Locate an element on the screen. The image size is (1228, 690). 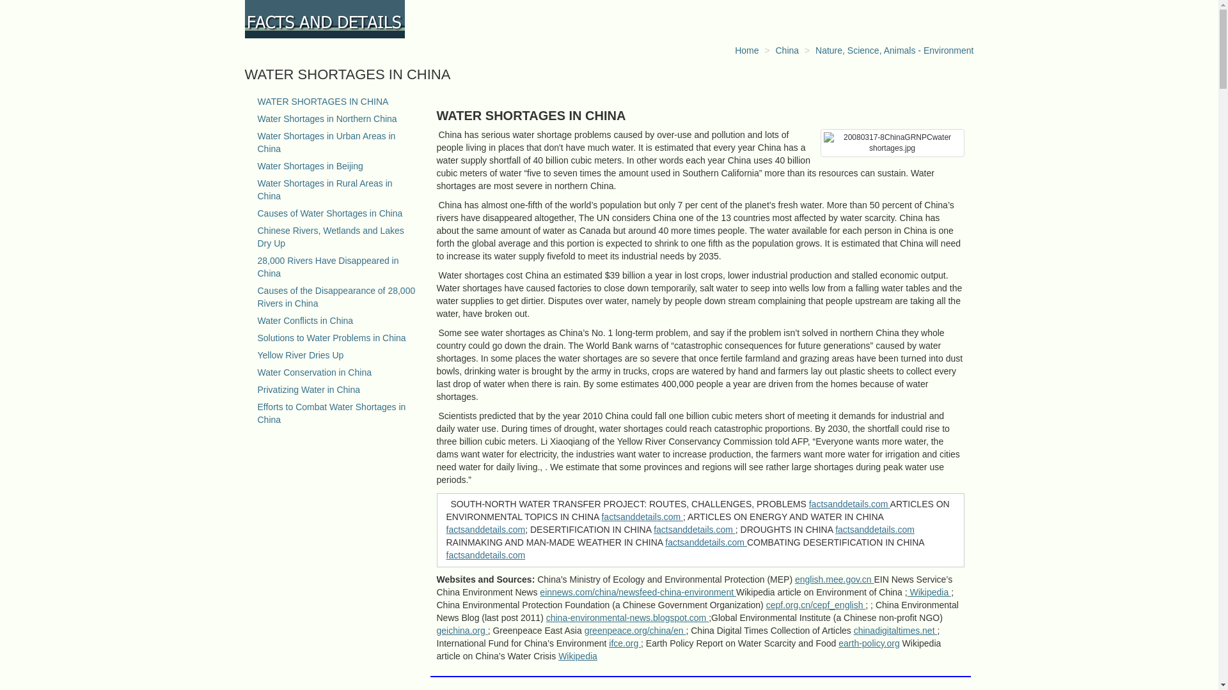
Wikipedia is located at coordinates (578, 655).